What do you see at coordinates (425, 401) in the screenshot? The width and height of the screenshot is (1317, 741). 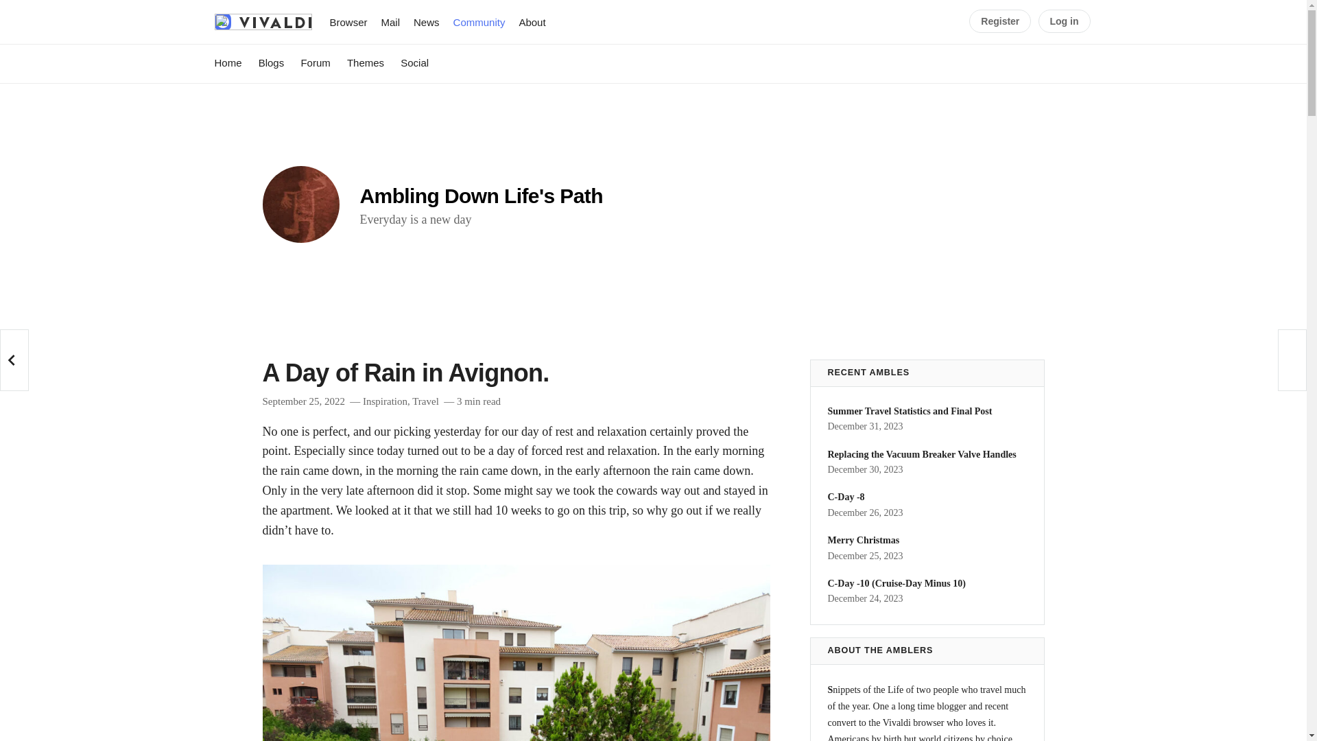 I see `About` at bounding box center [425, 401].